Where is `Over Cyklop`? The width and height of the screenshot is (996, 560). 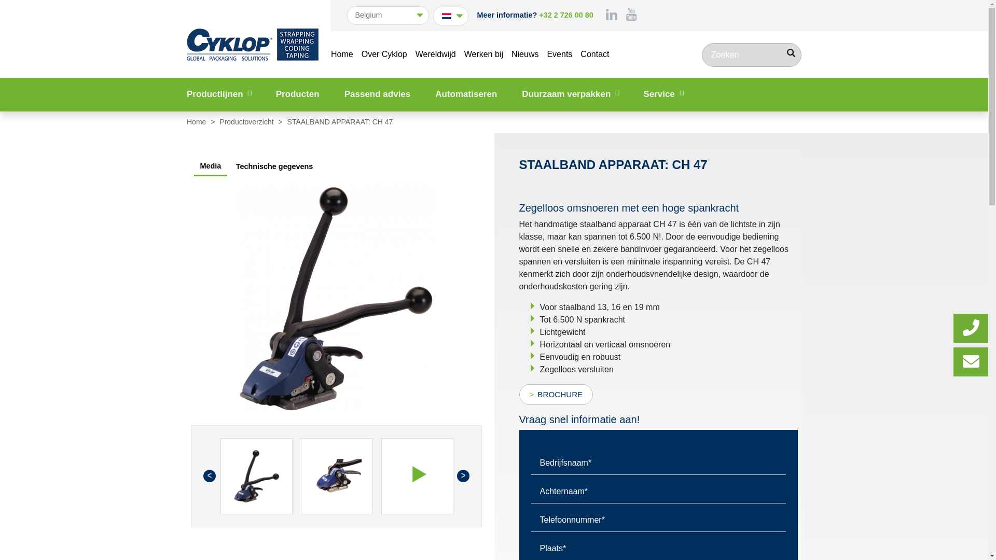
Over Cyklop is located at coordinates (384, 54).